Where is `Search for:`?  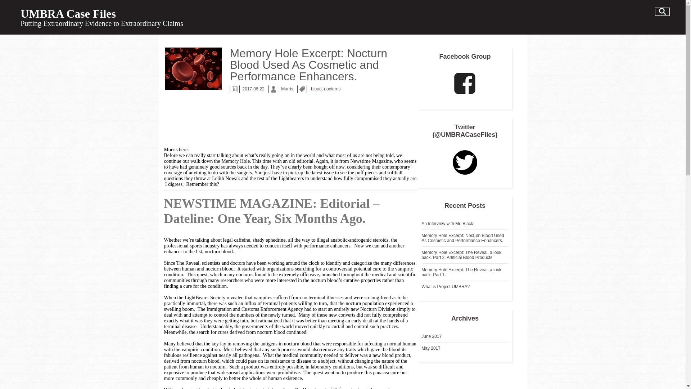
Search for: is located at coordinates (662, 12).